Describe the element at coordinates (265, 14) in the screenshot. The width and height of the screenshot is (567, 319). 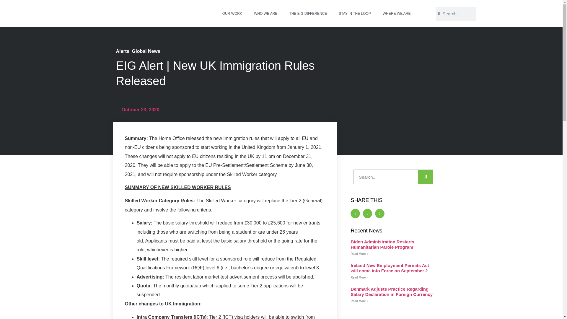
I see `WHO WE ARE` at that location.